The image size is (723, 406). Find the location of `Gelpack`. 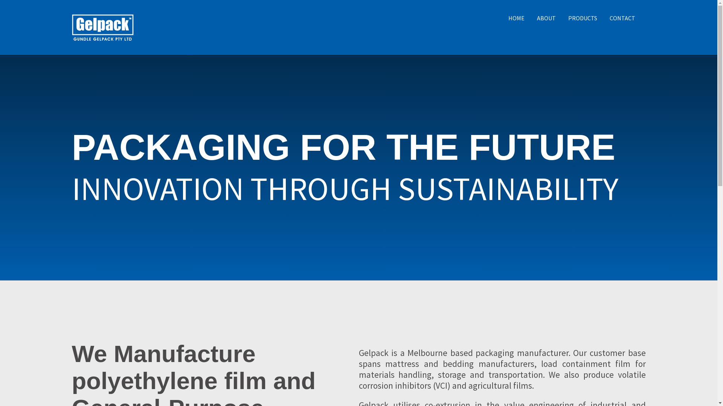

Gelpack is located at coordinates (215, 27).